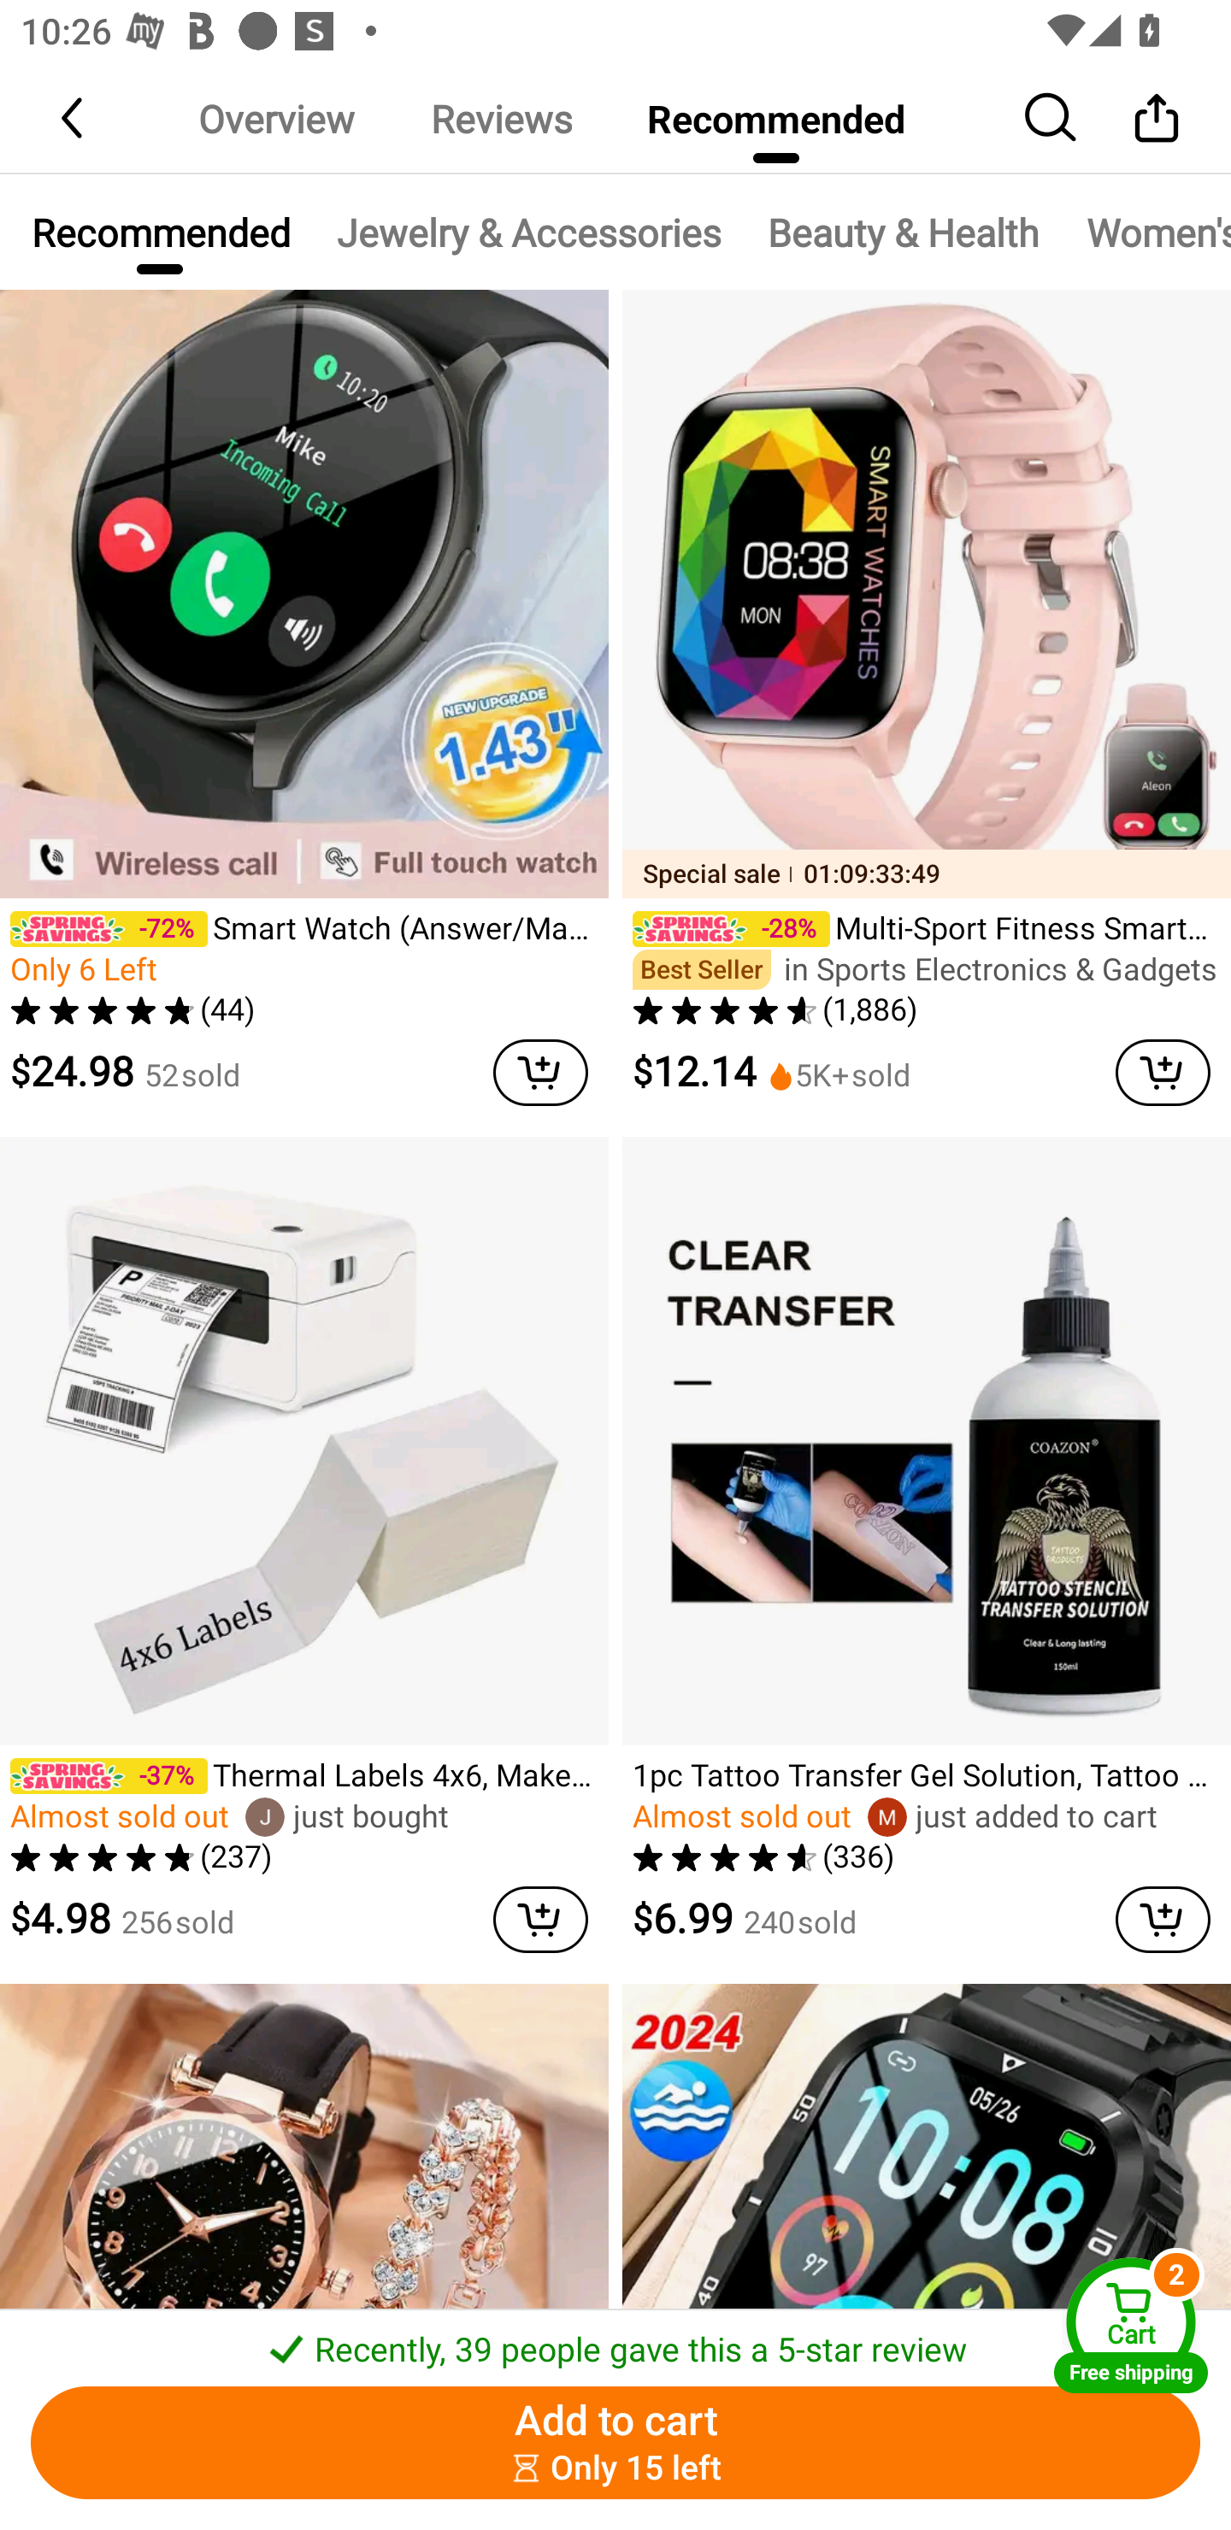 The image size is (1231, 2530). I want to click on Cart Free shipping Cart, so click(1131, 2325).